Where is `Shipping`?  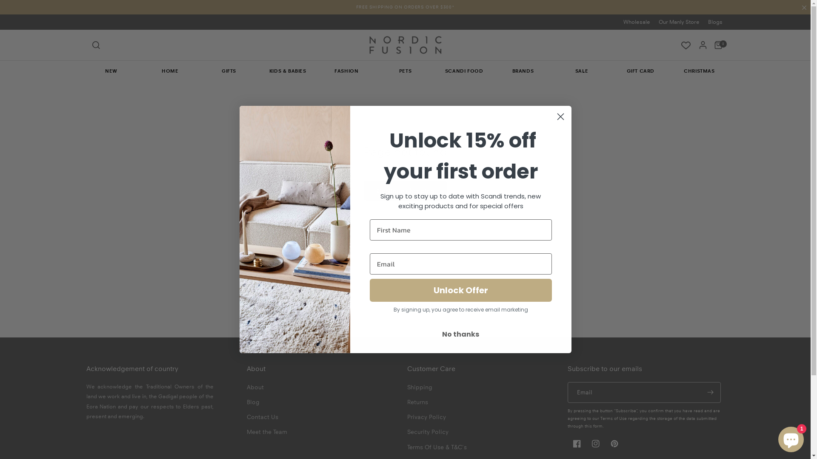
Shipping is located at coordinates (420, 388).